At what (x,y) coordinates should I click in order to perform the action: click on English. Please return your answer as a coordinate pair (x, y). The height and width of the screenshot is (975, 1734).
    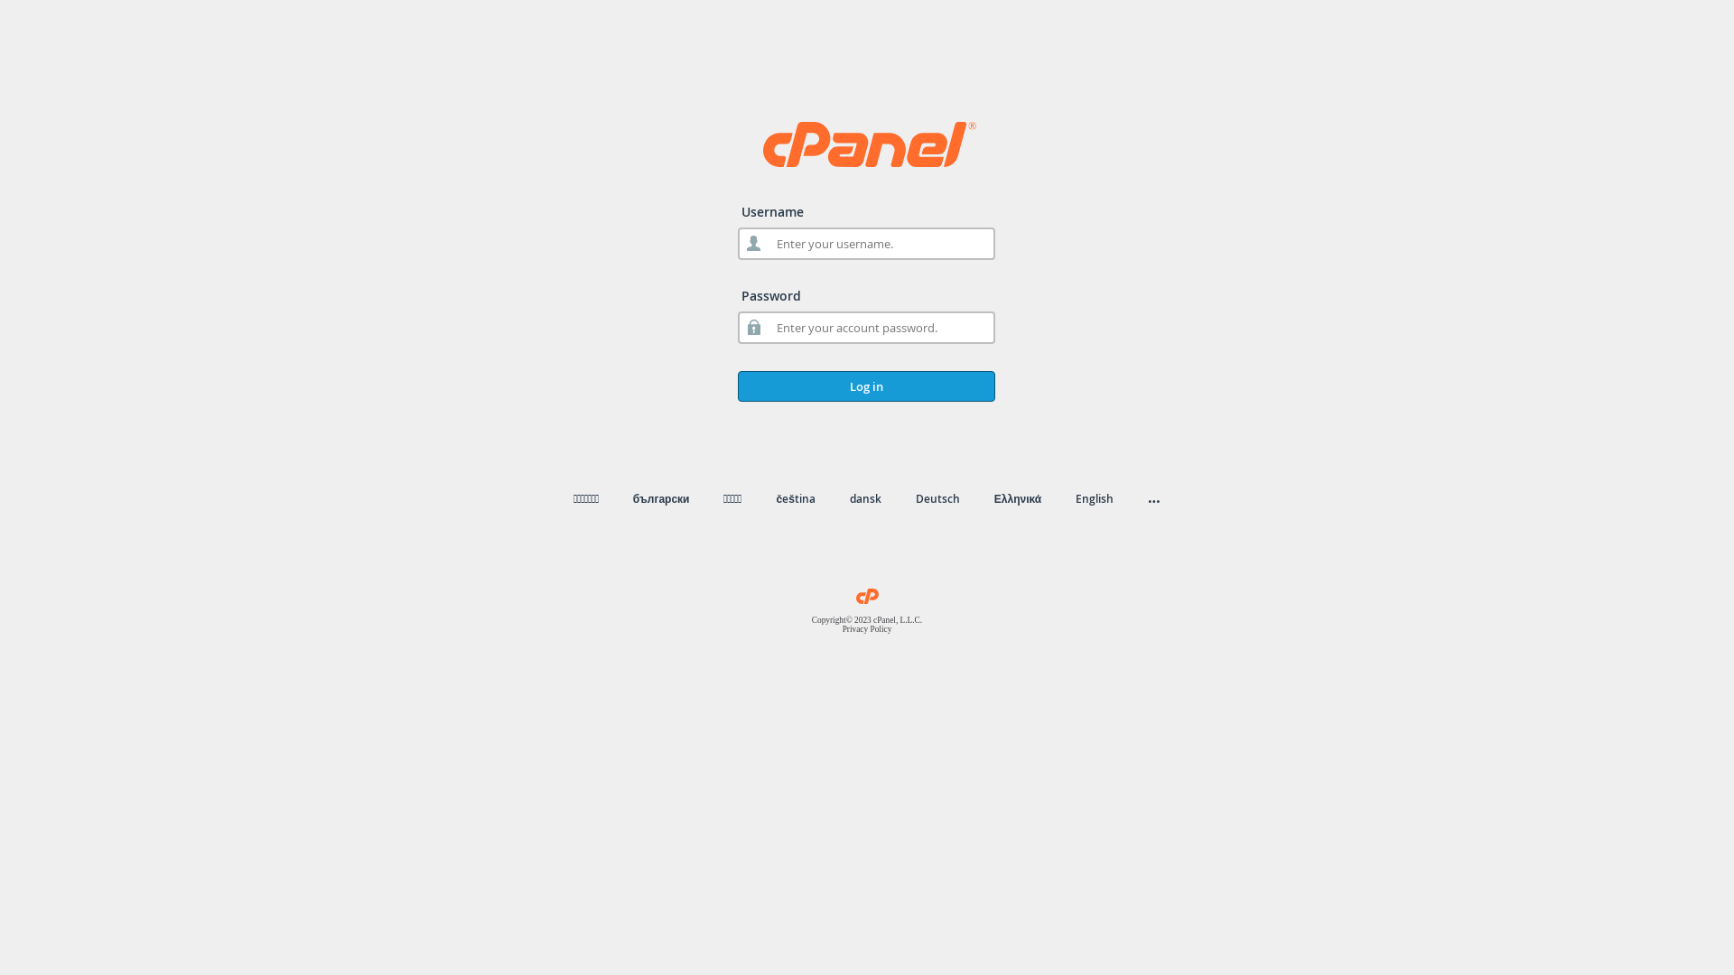
    Looking at the image, I should click on (1095, 498).